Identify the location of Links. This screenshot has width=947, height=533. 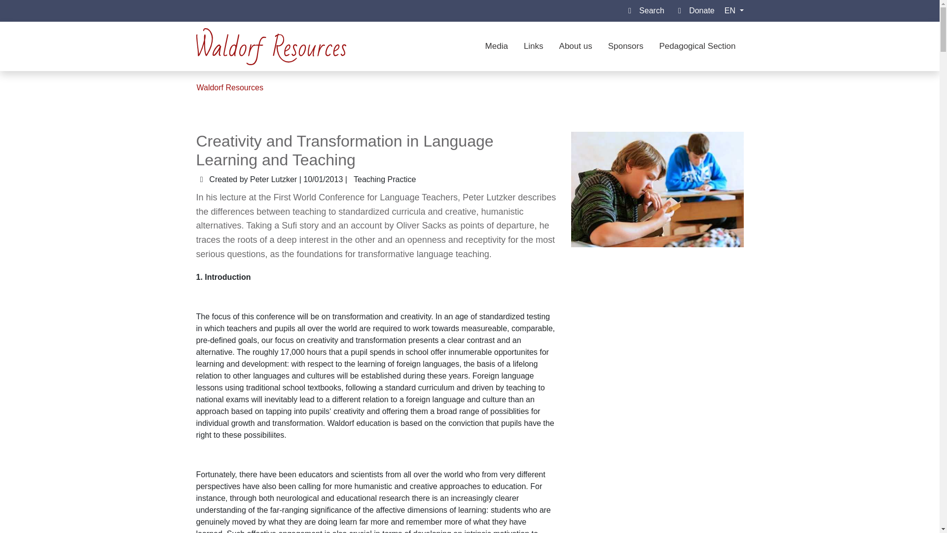
(534, 46).